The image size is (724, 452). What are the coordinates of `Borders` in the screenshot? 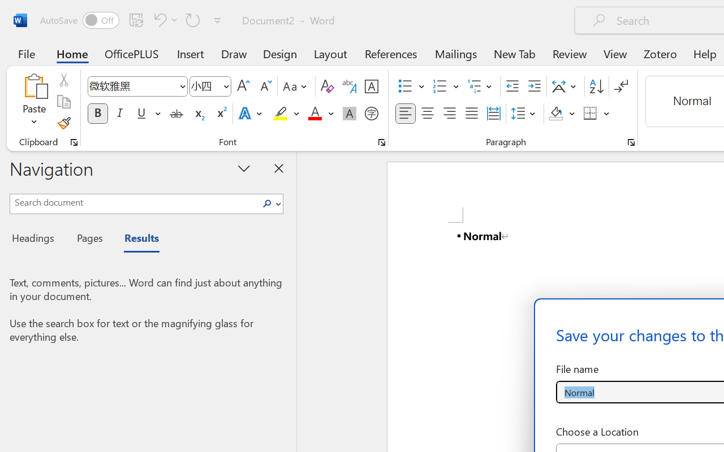 It's located at (597, 114).